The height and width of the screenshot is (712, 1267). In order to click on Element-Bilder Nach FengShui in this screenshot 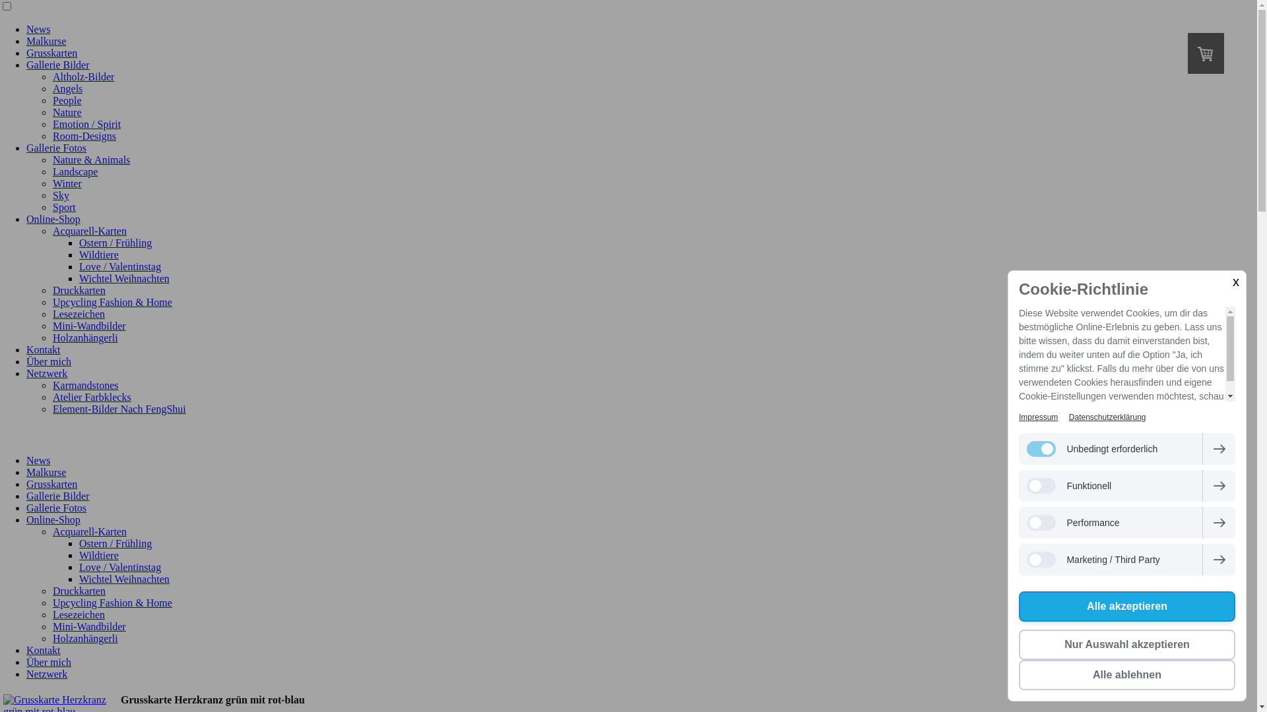, I will do `click(119, 409)`.